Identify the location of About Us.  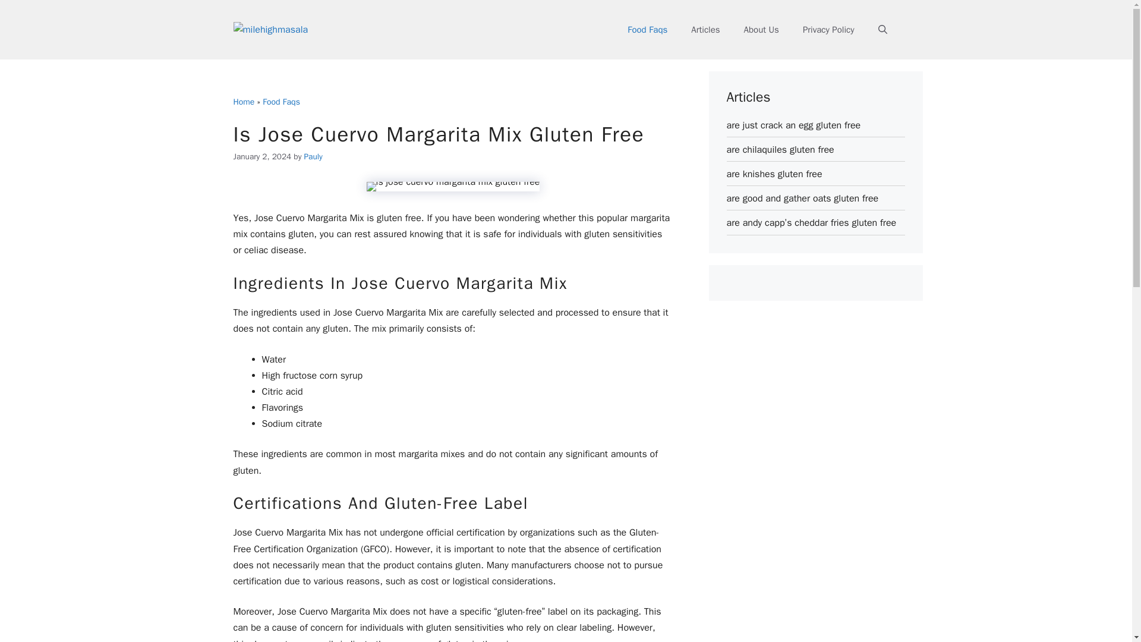
(761, 30).